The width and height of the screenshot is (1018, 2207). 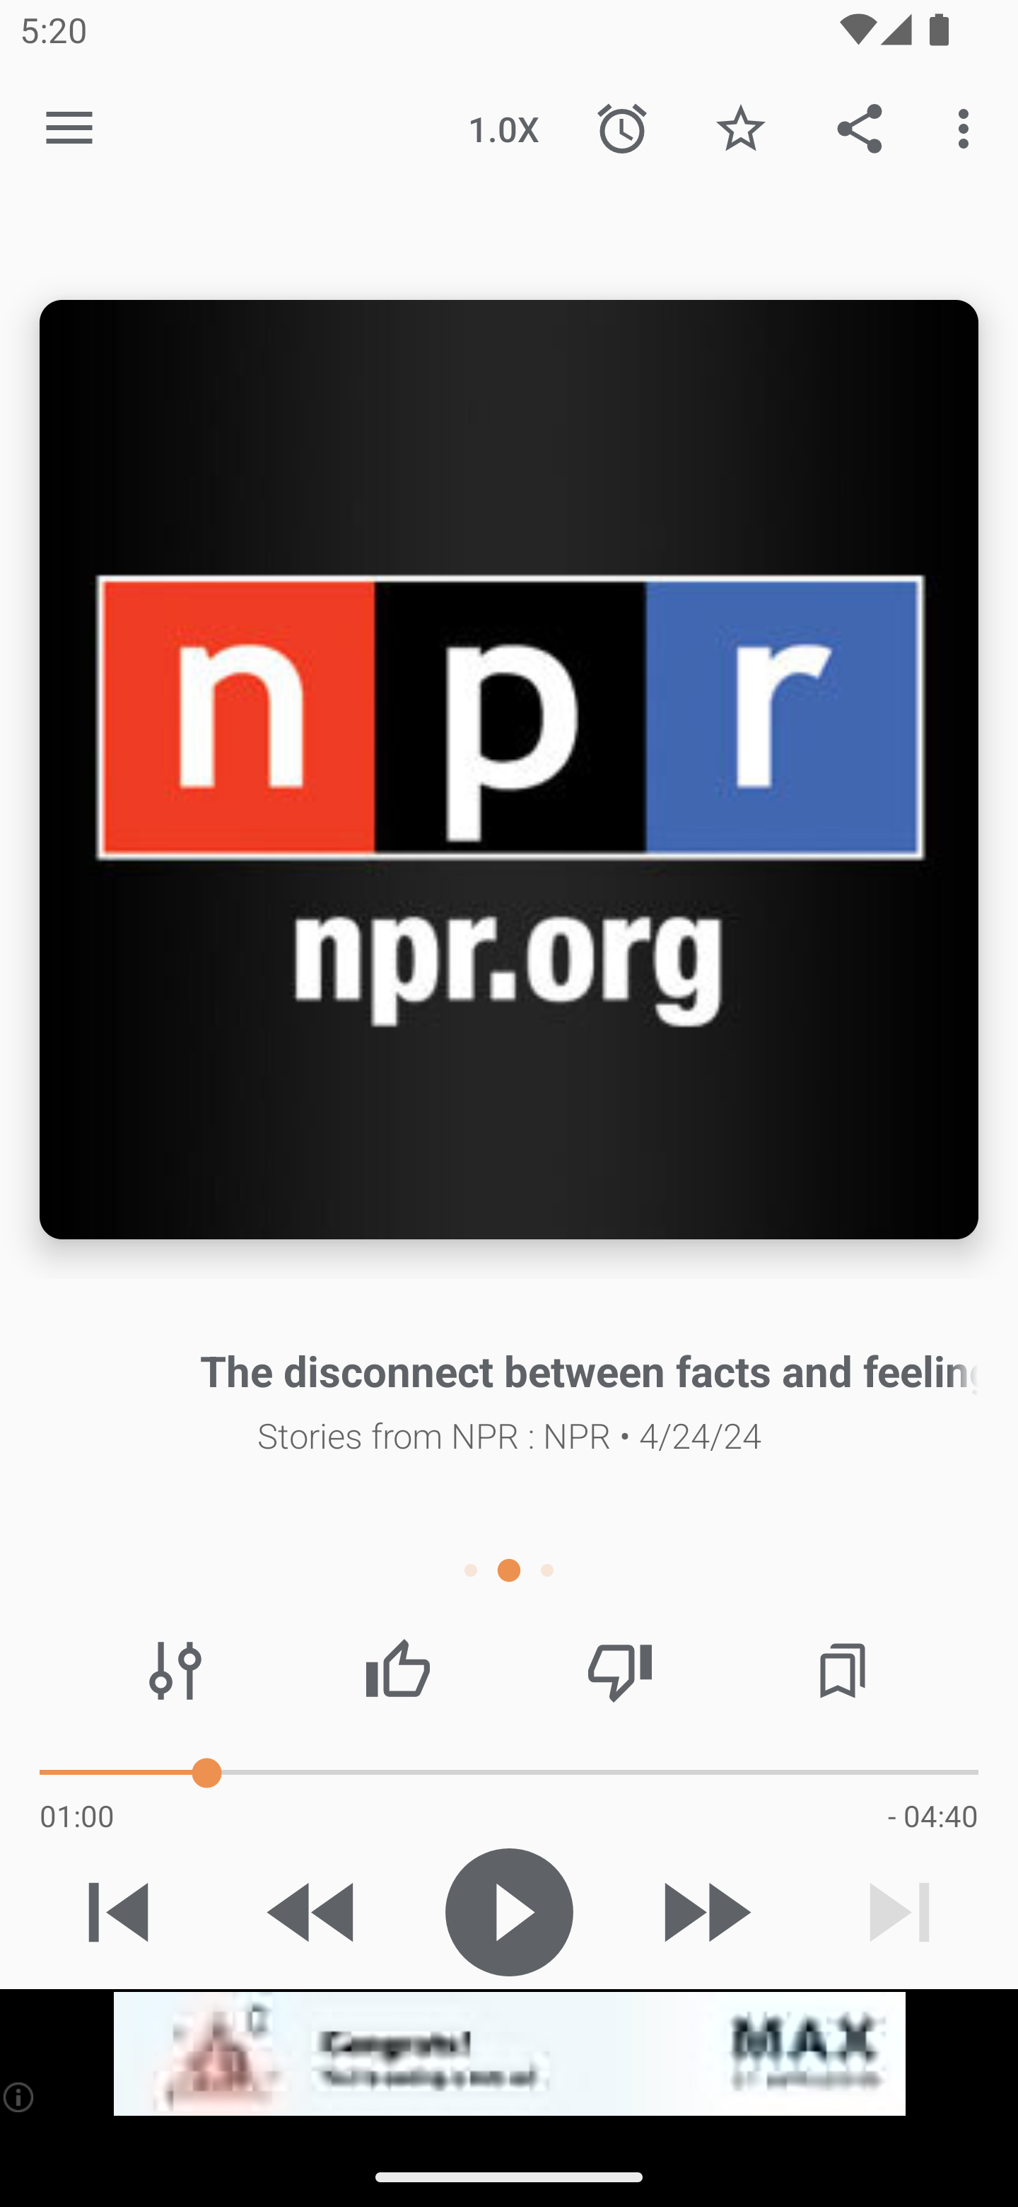 I want to click on More options, so click(x=969, y=127).